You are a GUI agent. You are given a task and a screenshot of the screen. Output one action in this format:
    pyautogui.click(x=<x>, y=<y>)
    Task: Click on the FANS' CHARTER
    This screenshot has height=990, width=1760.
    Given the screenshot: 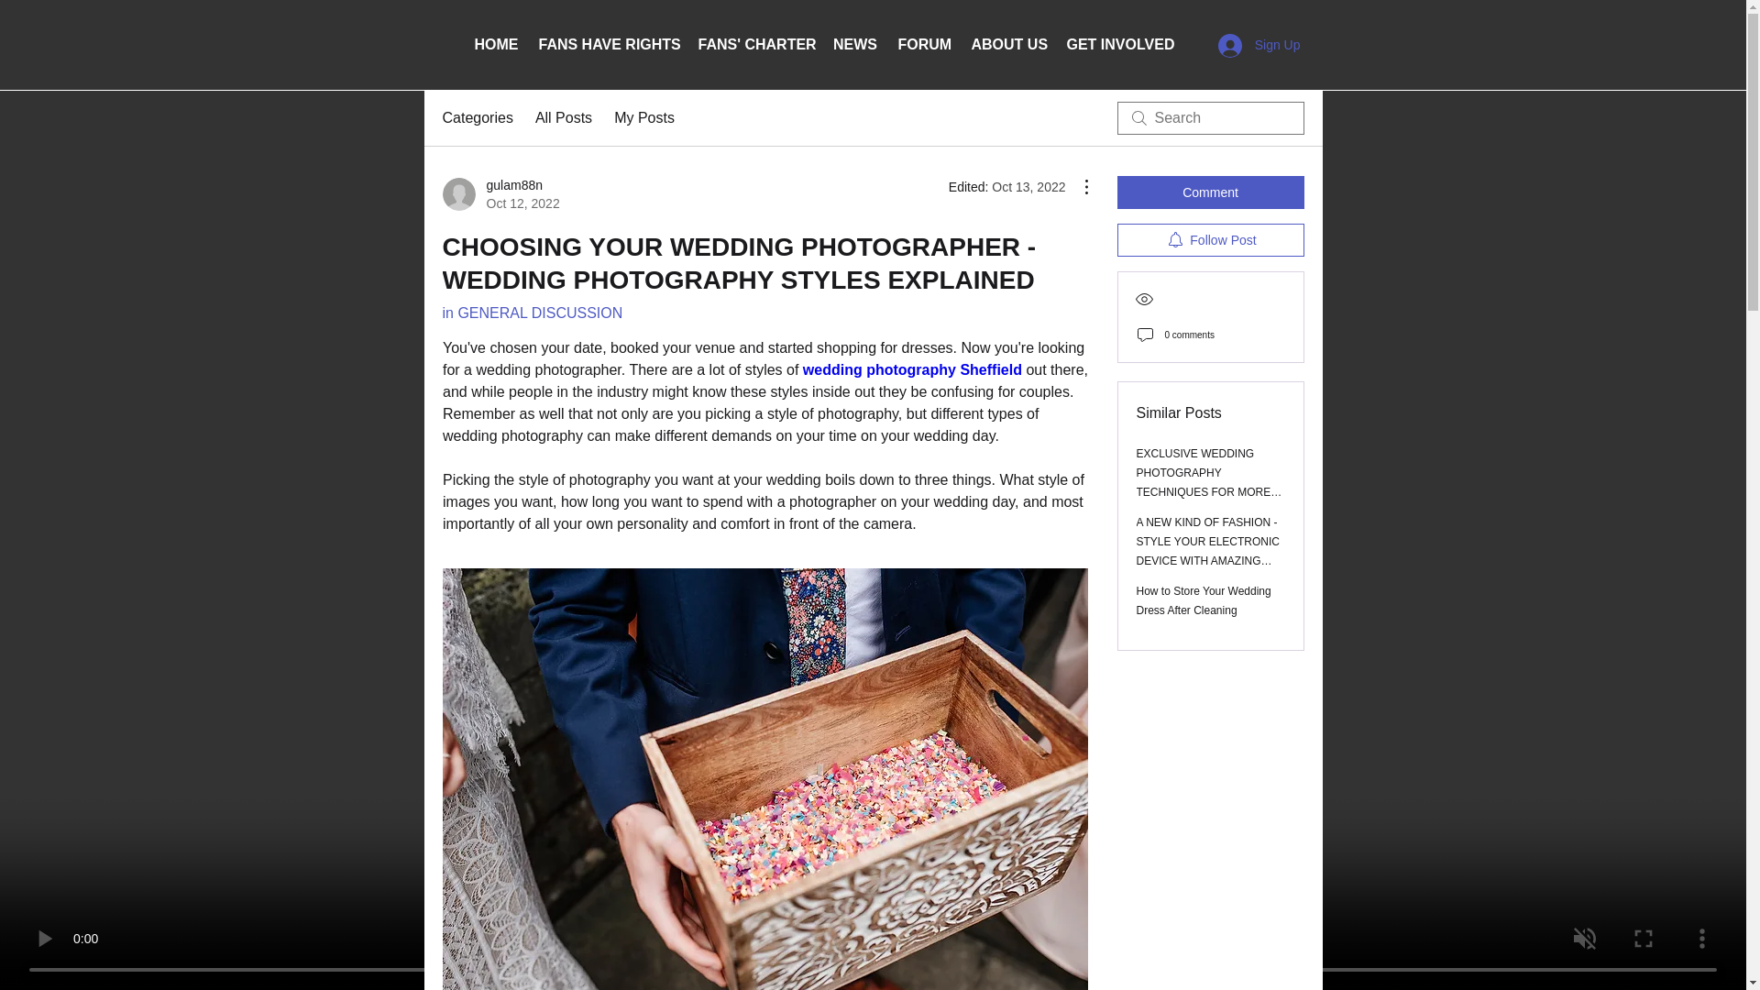 What is the action you would take?
    pyautogui.click(x=500, y=194)
    